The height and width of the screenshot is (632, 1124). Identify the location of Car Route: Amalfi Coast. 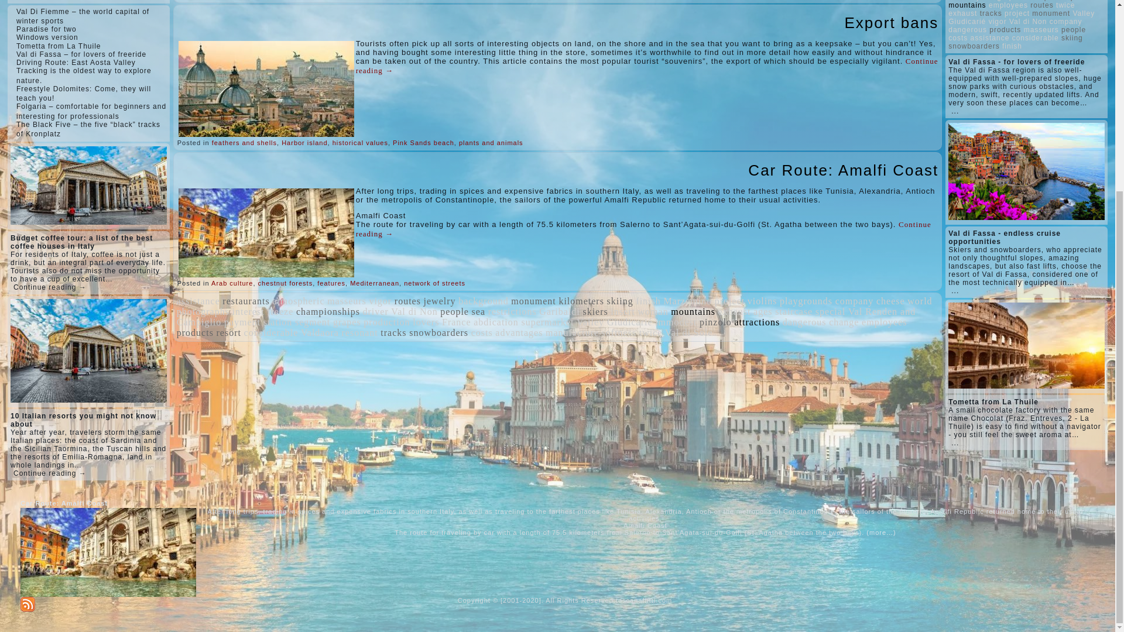
(843, 170).